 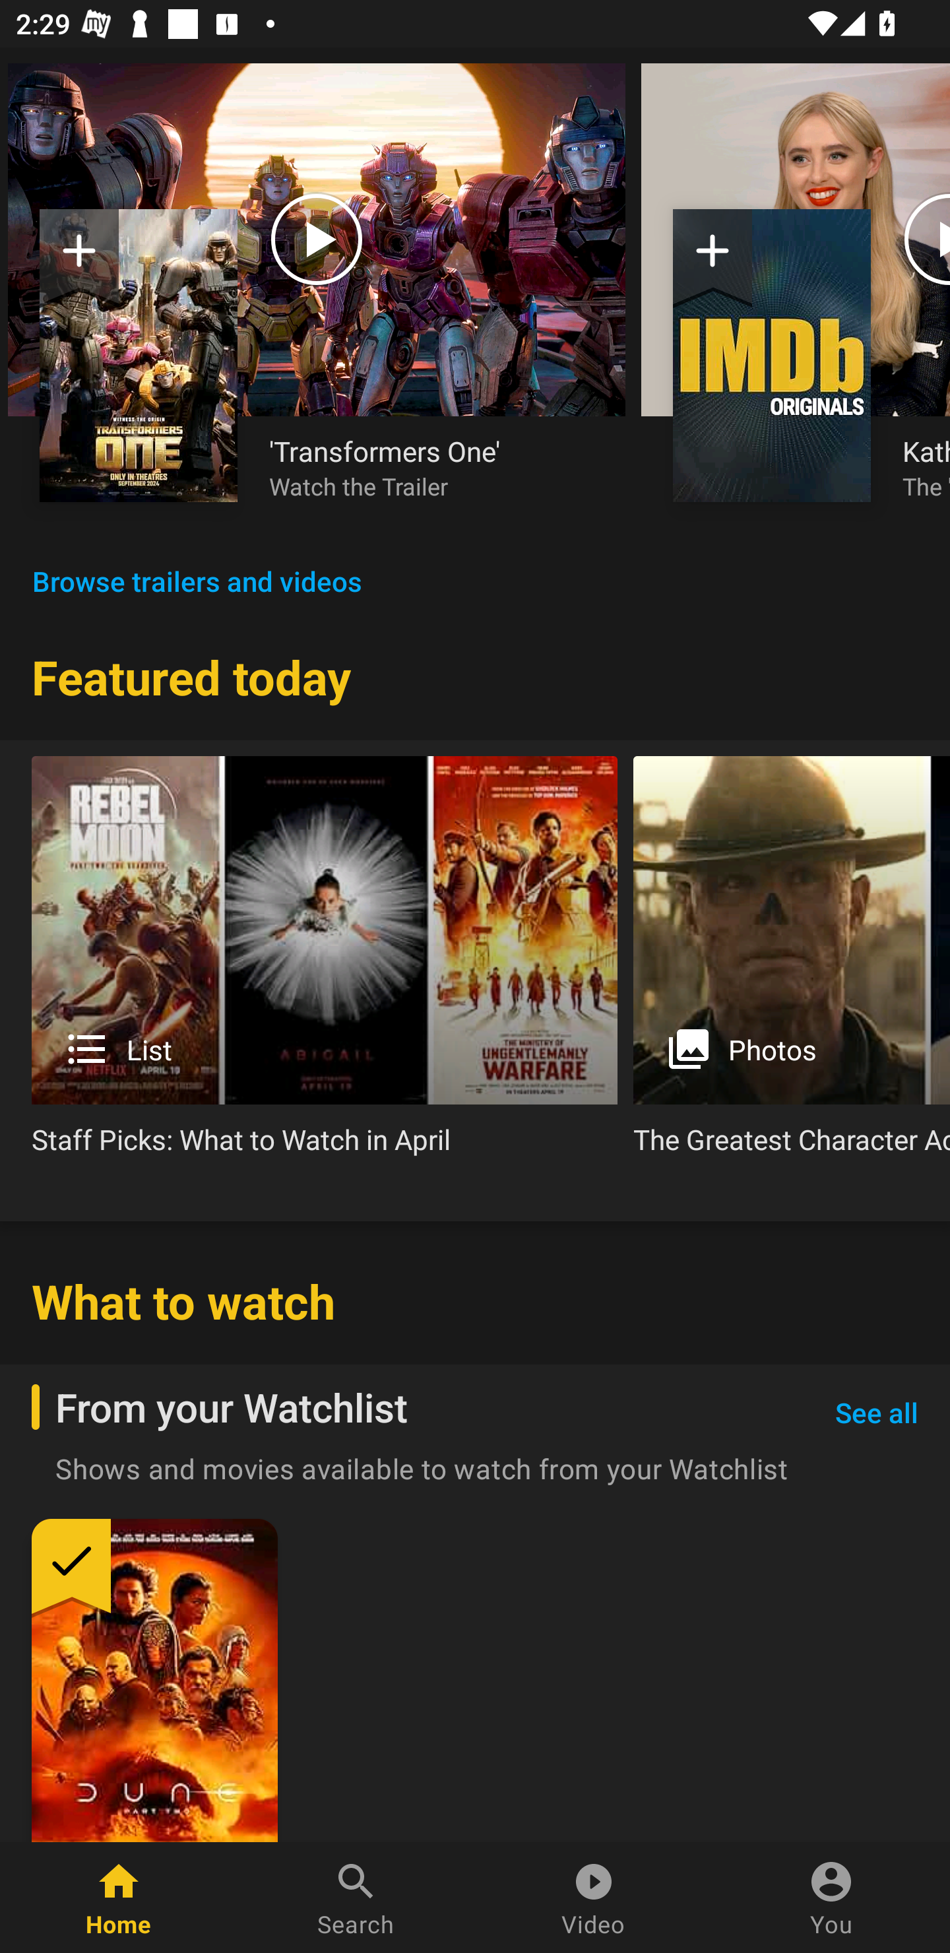 I want to click on Not in watchlist, so click(x=712, y=259).